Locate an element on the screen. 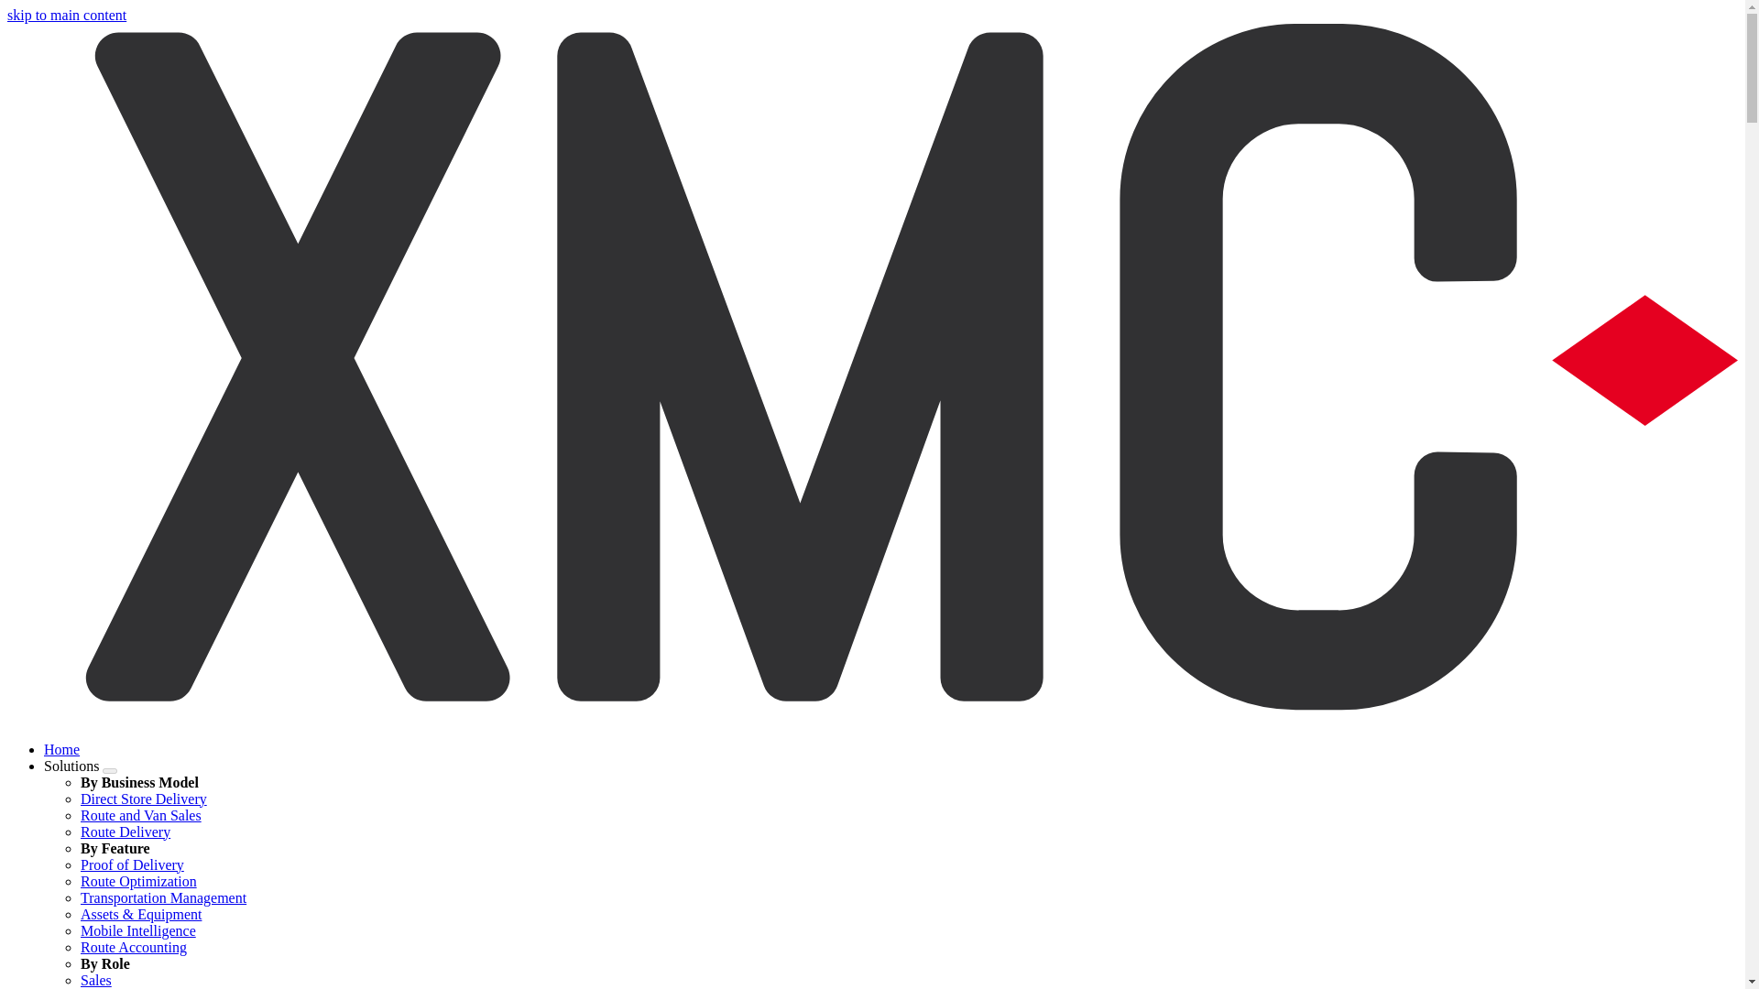  Proof of Delivery is located at coordinates (132, 864).